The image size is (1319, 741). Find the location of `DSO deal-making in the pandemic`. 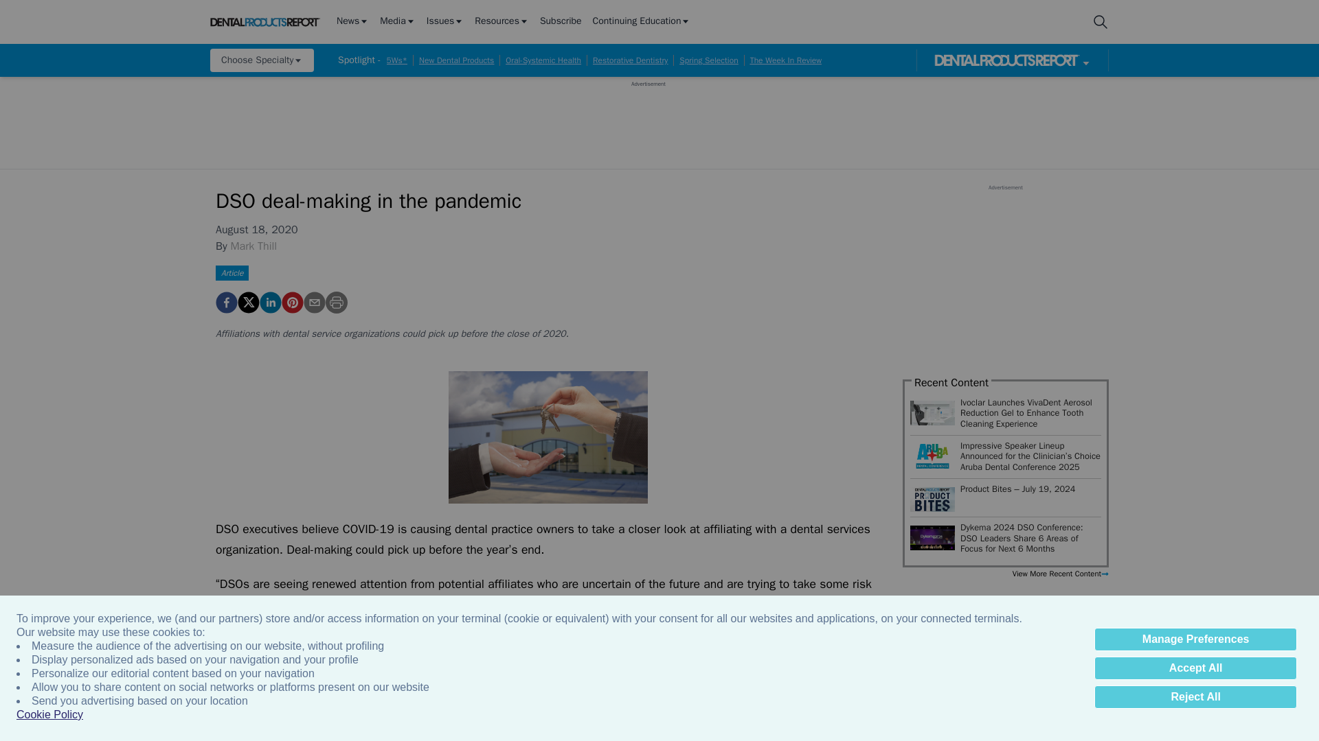

DSO deal-making in the pandemic is located at coordinates (293, 302).